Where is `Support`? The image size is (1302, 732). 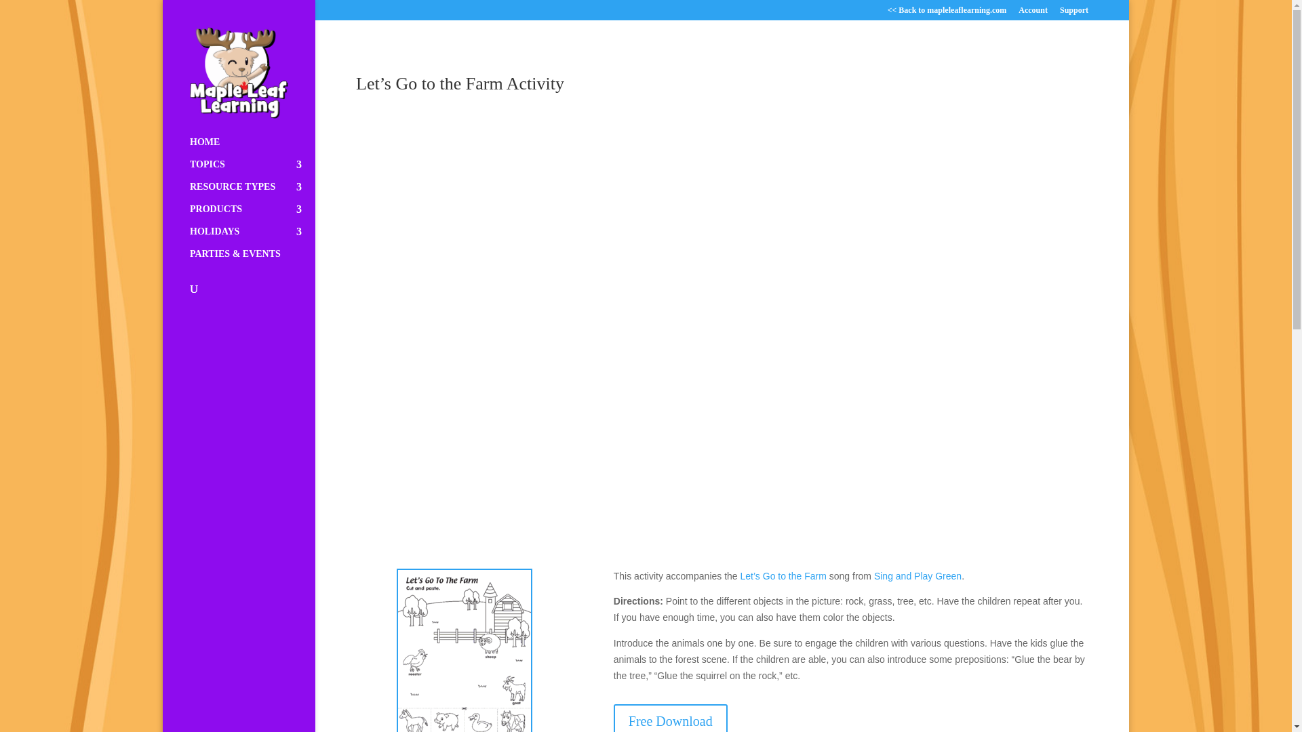
Support is located at coordinates (1074, 13).